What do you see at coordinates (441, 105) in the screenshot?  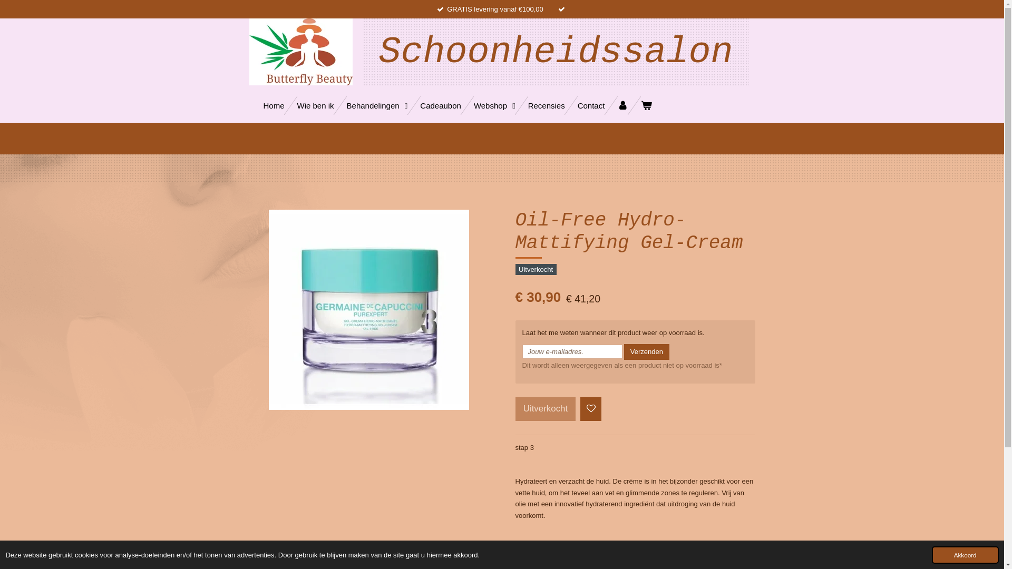 I see `Cadeaubon` at bounding box center [441, 105].